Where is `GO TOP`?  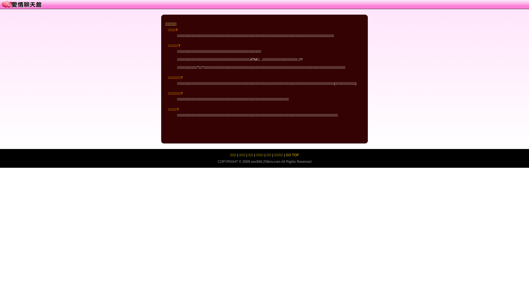
GO TOP is located at coordinates (292, 155).